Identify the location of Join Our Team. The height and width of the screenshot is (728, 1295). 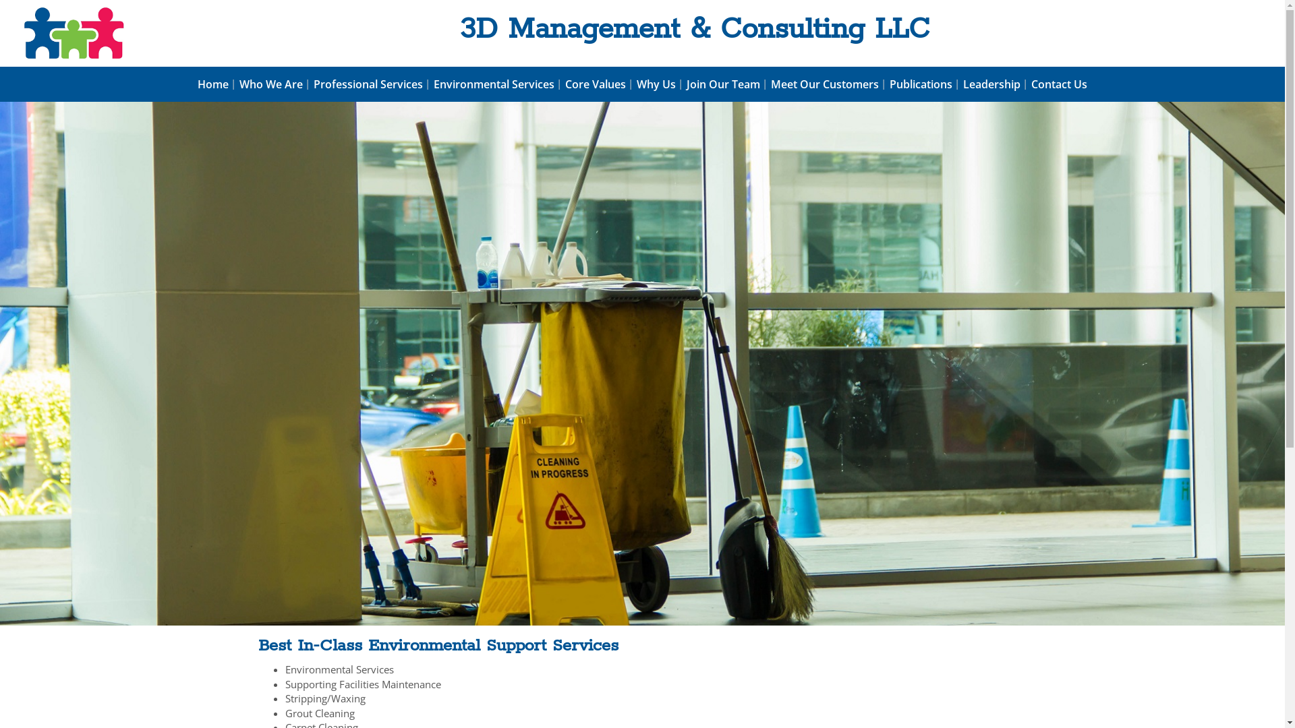
(723, 84).